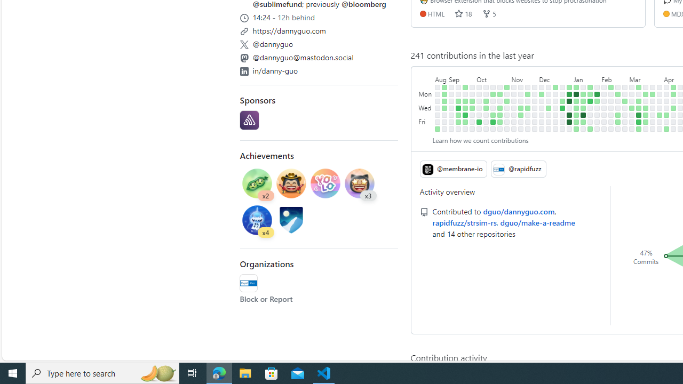  Describe the element at coordinates (555, 94) in the screenshot. I see `No contributions on December 18th.` at that location.